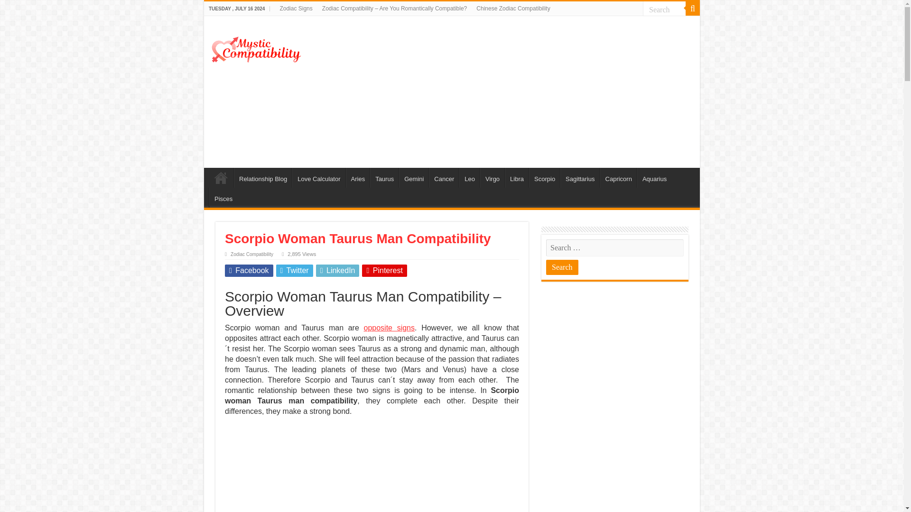 Image resolution: width=911 pixels, height=512 pixels. I want to click on Aquarius, so click(654, 178).